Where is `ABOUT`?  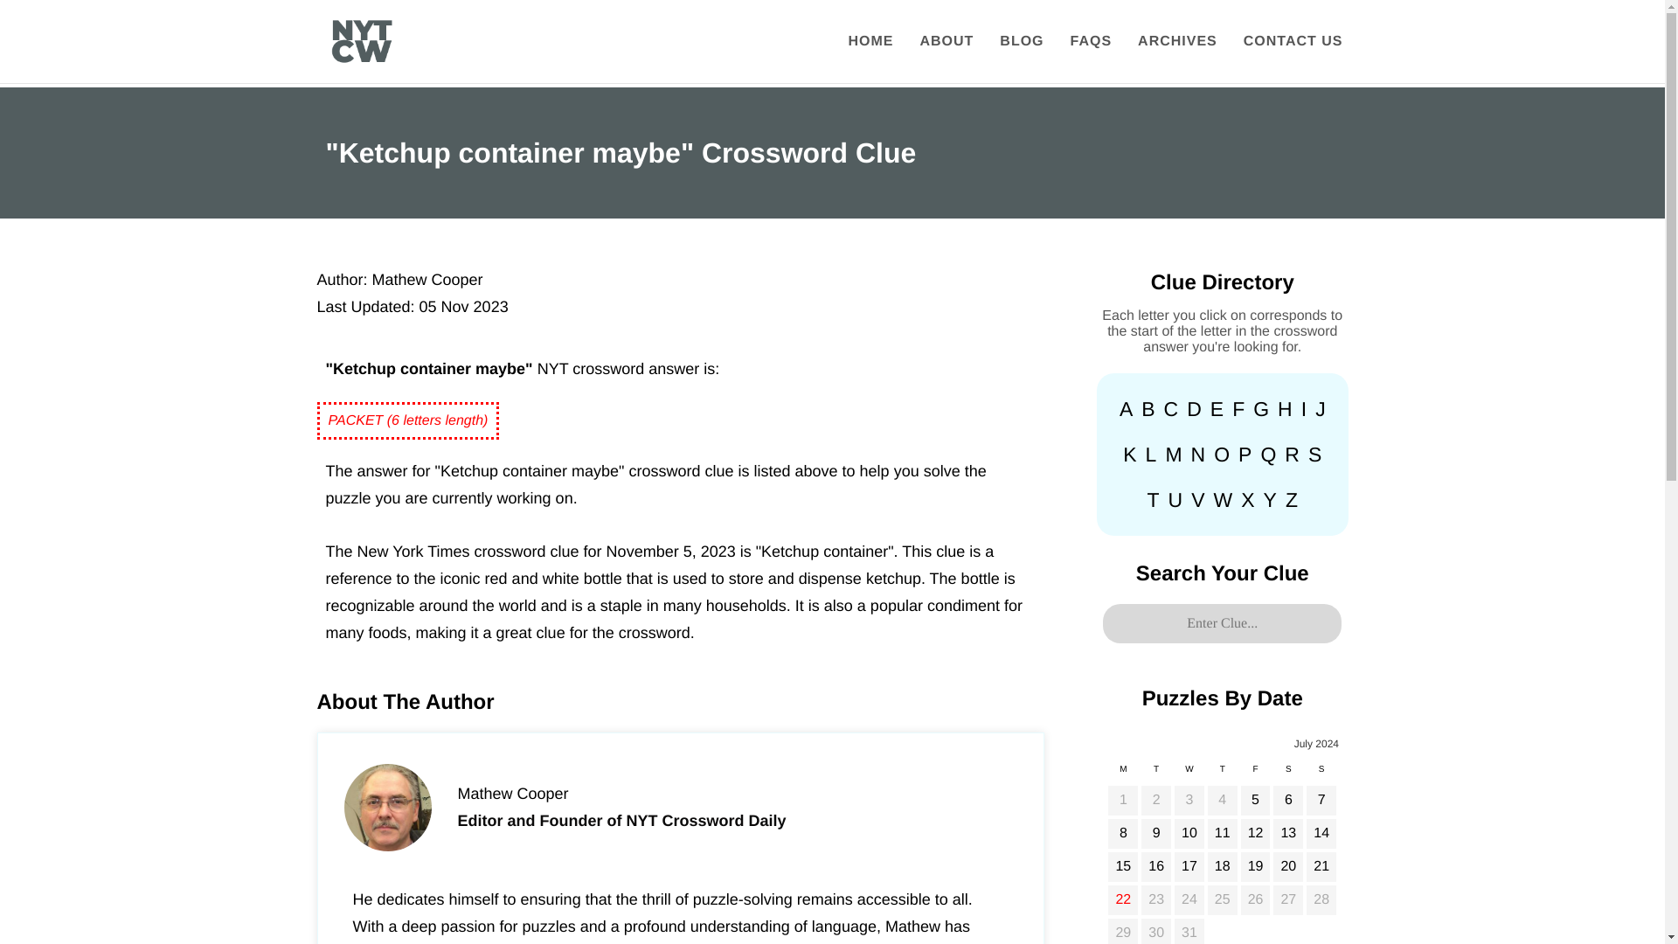
ABOUT is located at coordinates (946, 41).